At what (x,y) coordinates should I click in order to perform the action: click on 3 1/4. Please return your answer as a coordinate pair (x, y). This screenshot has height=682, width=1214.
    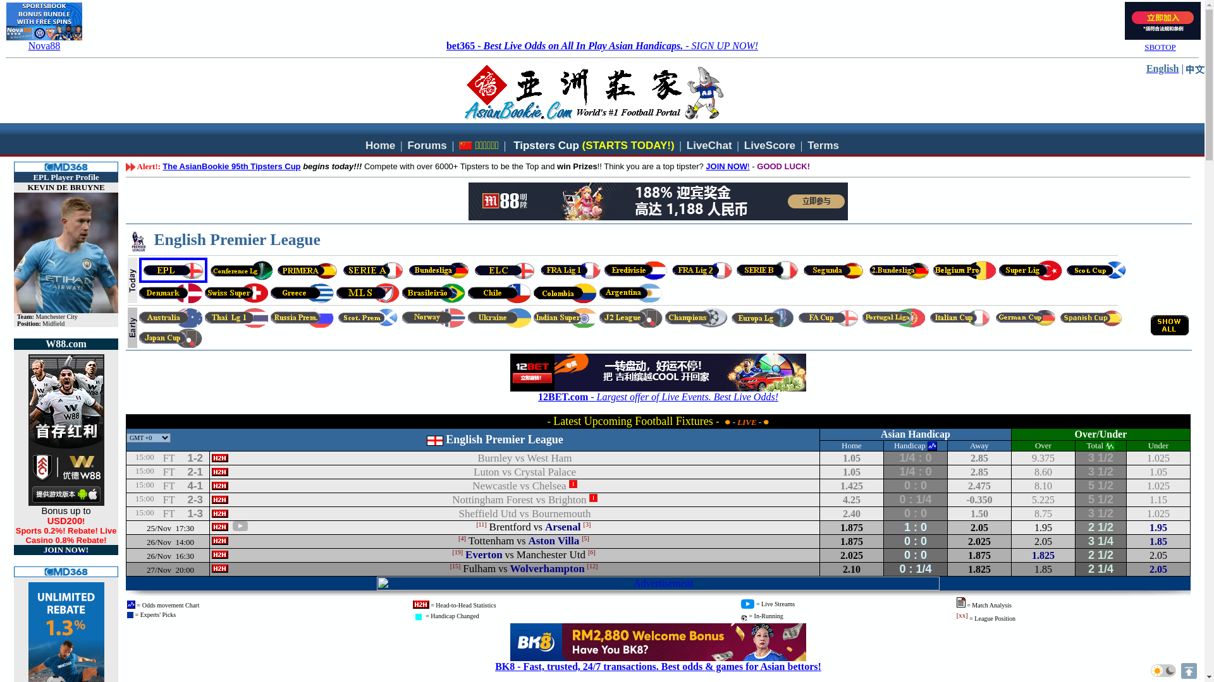
    Looking at the image, I should click on (1101, 542).